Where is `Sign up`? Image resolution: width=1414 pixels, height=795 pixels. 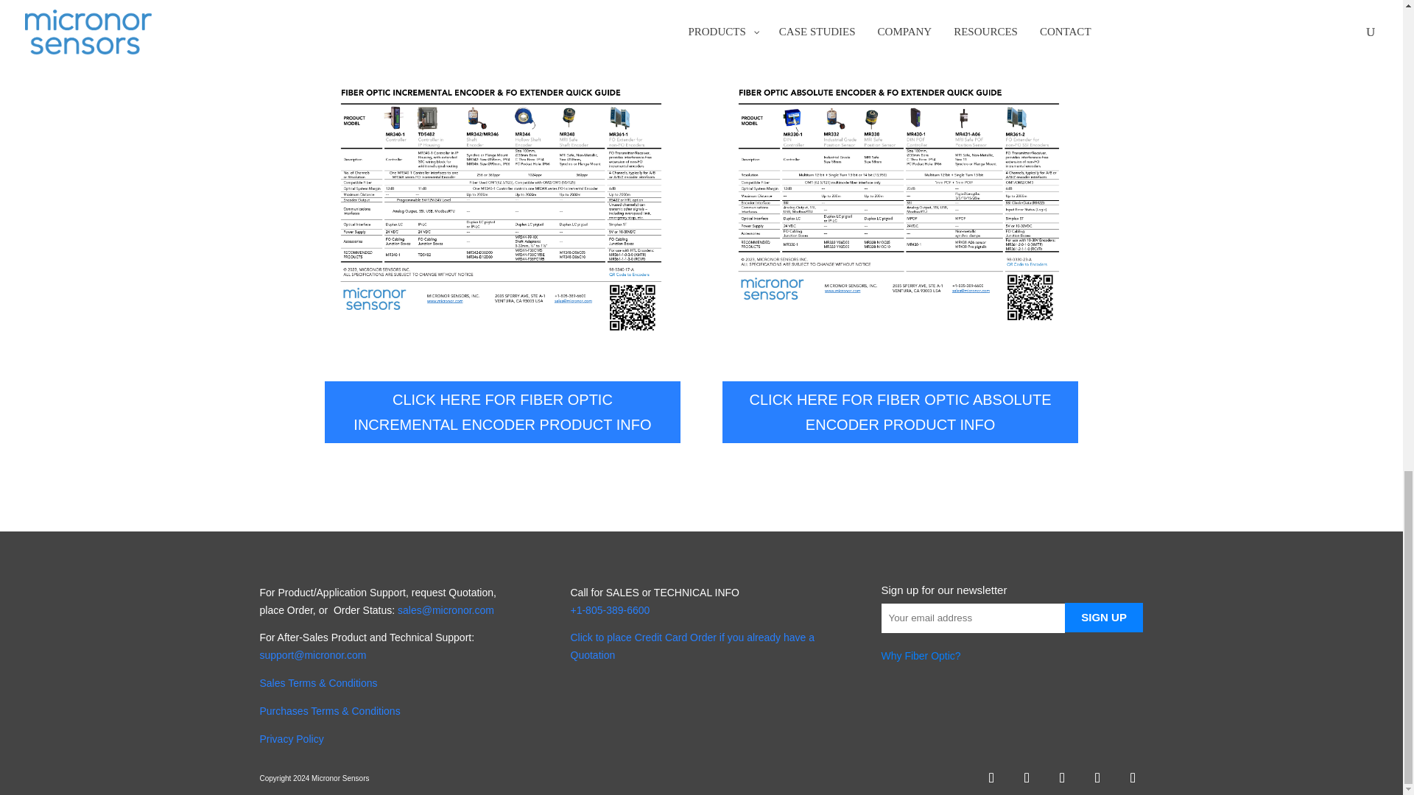
Sign up is located at coordinates (1104, 617).